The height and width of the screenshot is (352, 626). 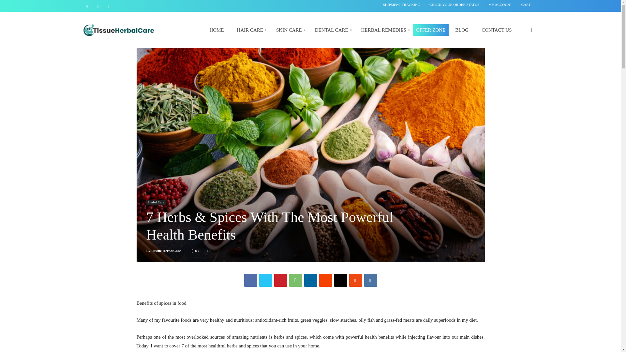 What do you see at coordinates (295, 280) in the screenshot?
I see `WhatsApp` at bounding box center [295, 280].